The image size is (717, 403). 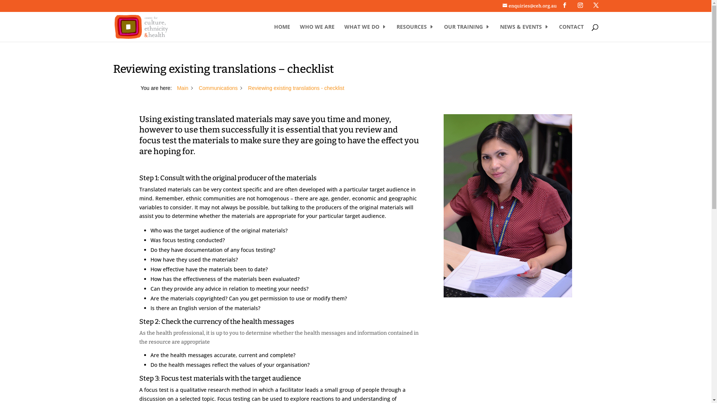 What do you see at coordinates (467, 33) in the screenshot?
I see `OUR TRAINING` at bounding box center [467, 33].